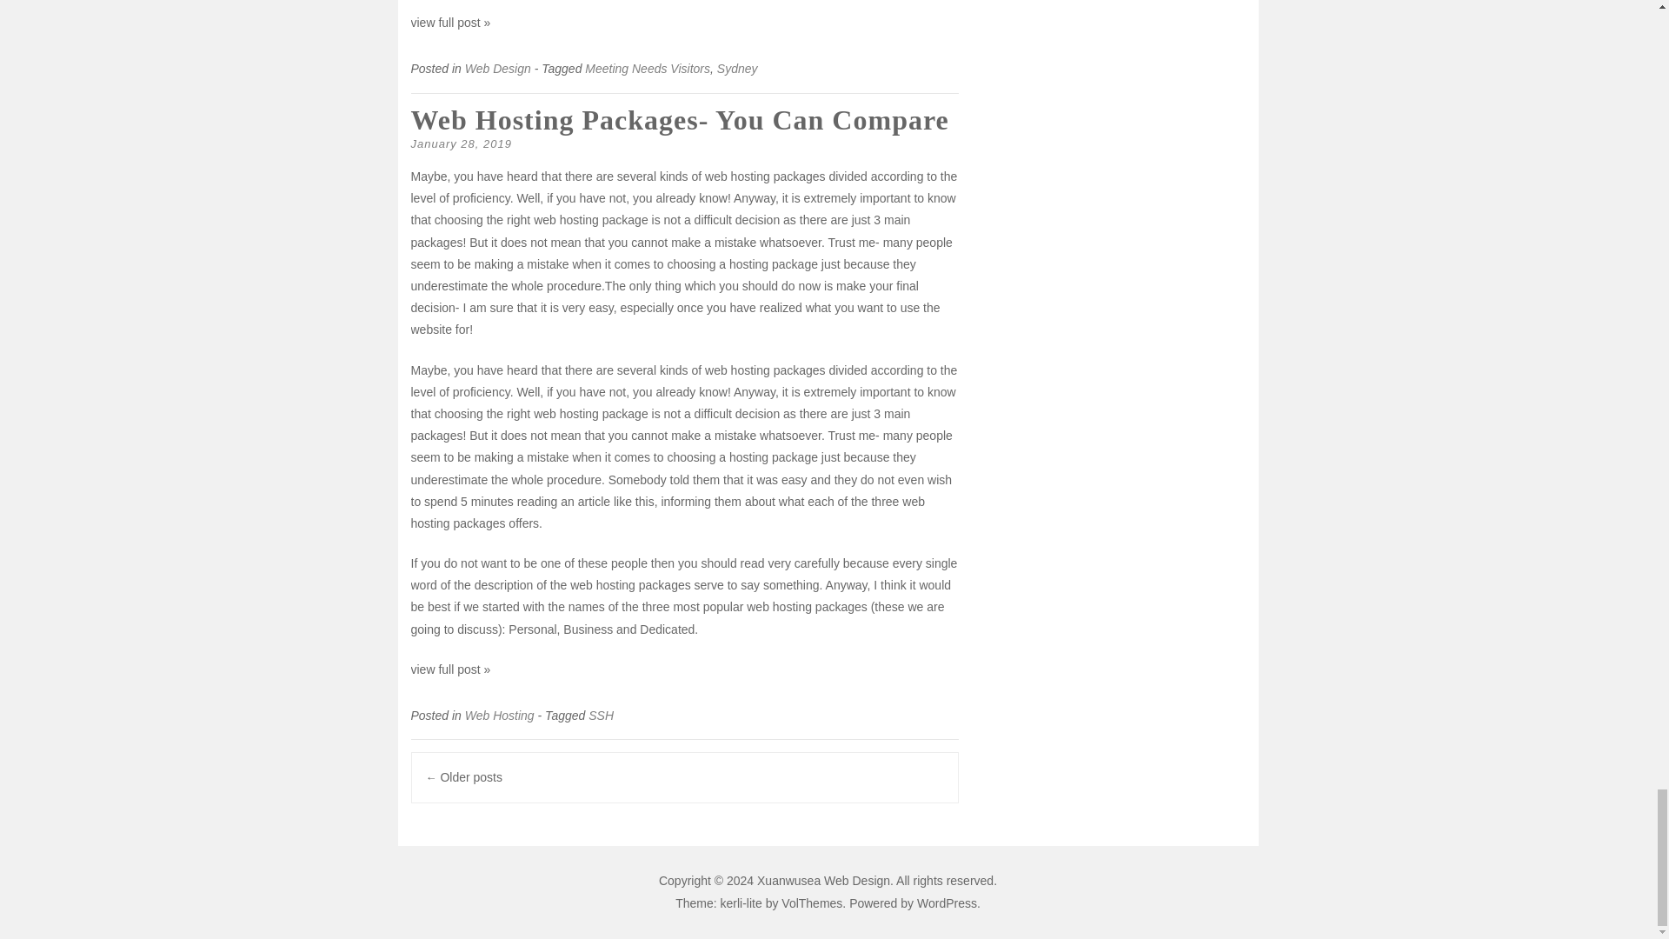 This screenshot has height=939, width=1669. Describe the element at coordinates (946, 902) in the screenshot. I see `WordPress` at that location.